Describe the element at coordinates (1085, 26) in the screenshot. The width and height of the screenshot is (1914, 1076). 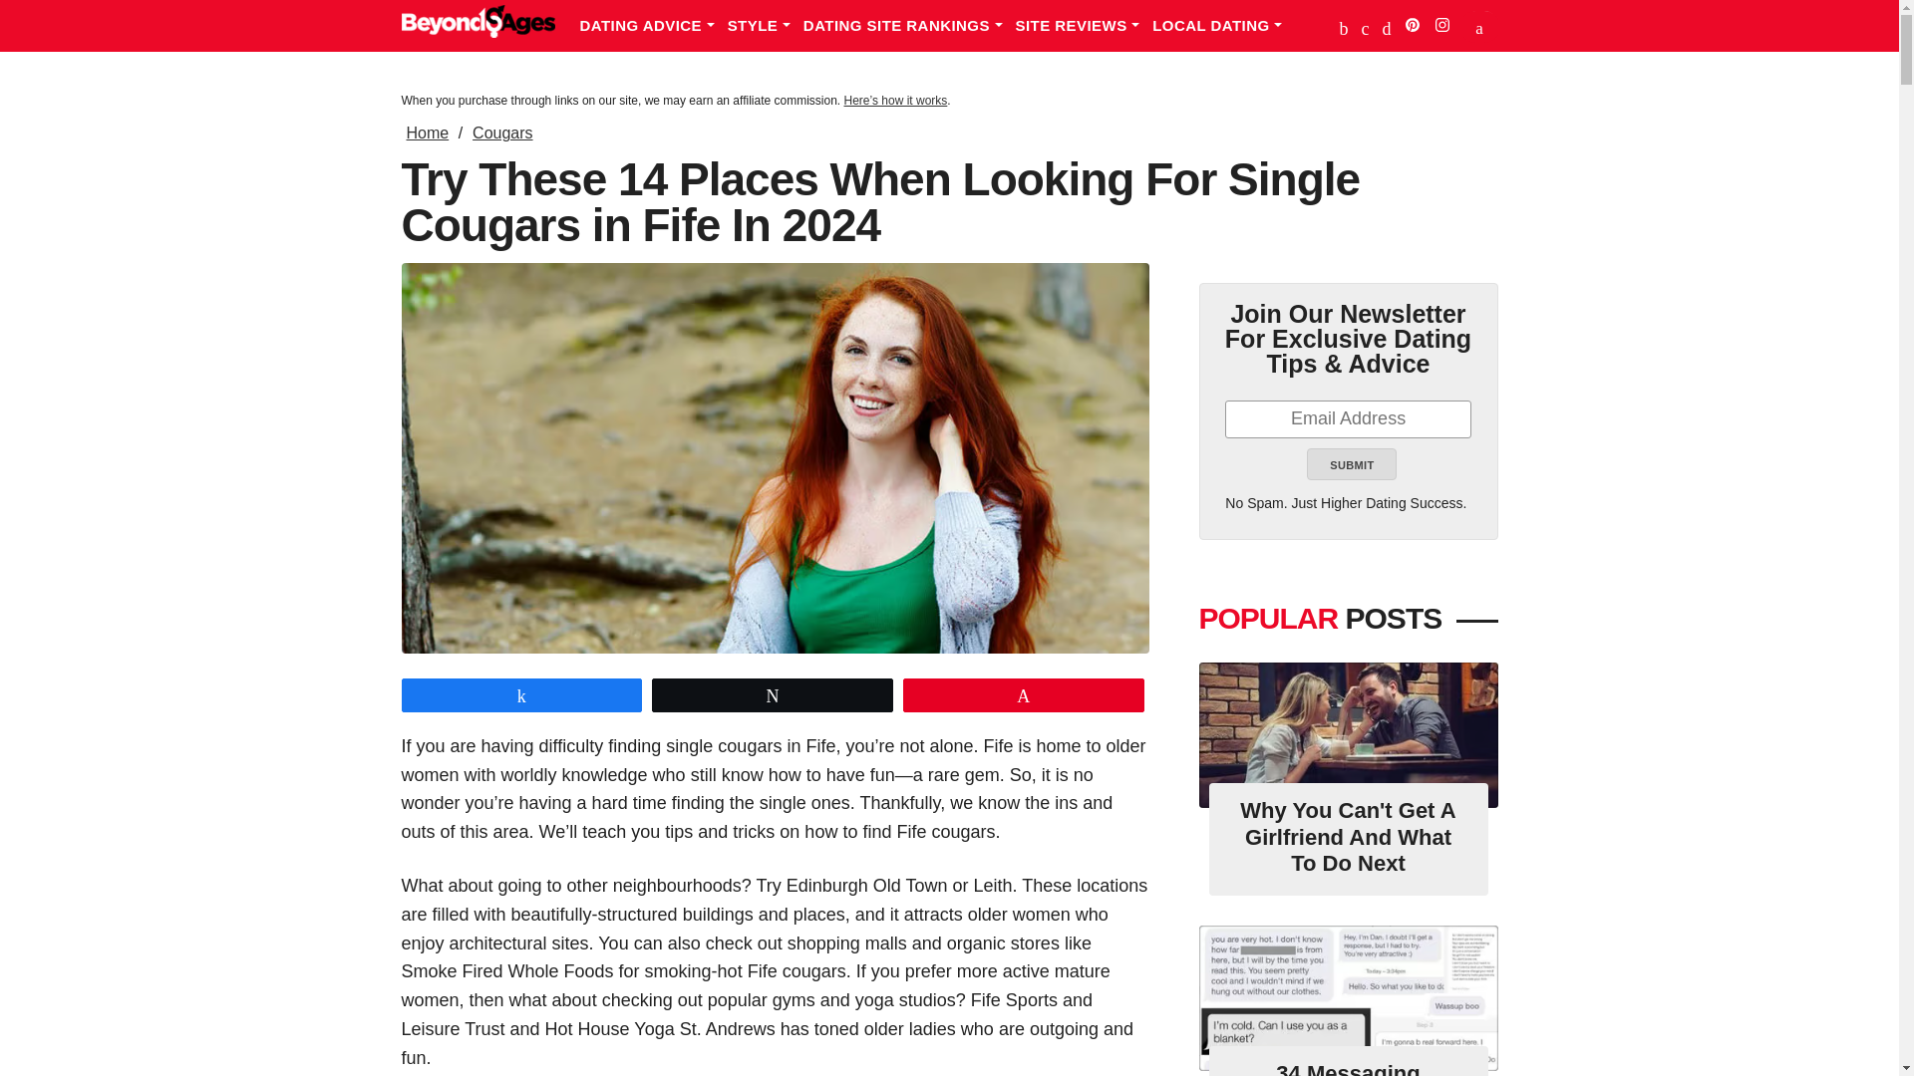
I see `Site Reviews` at that location.